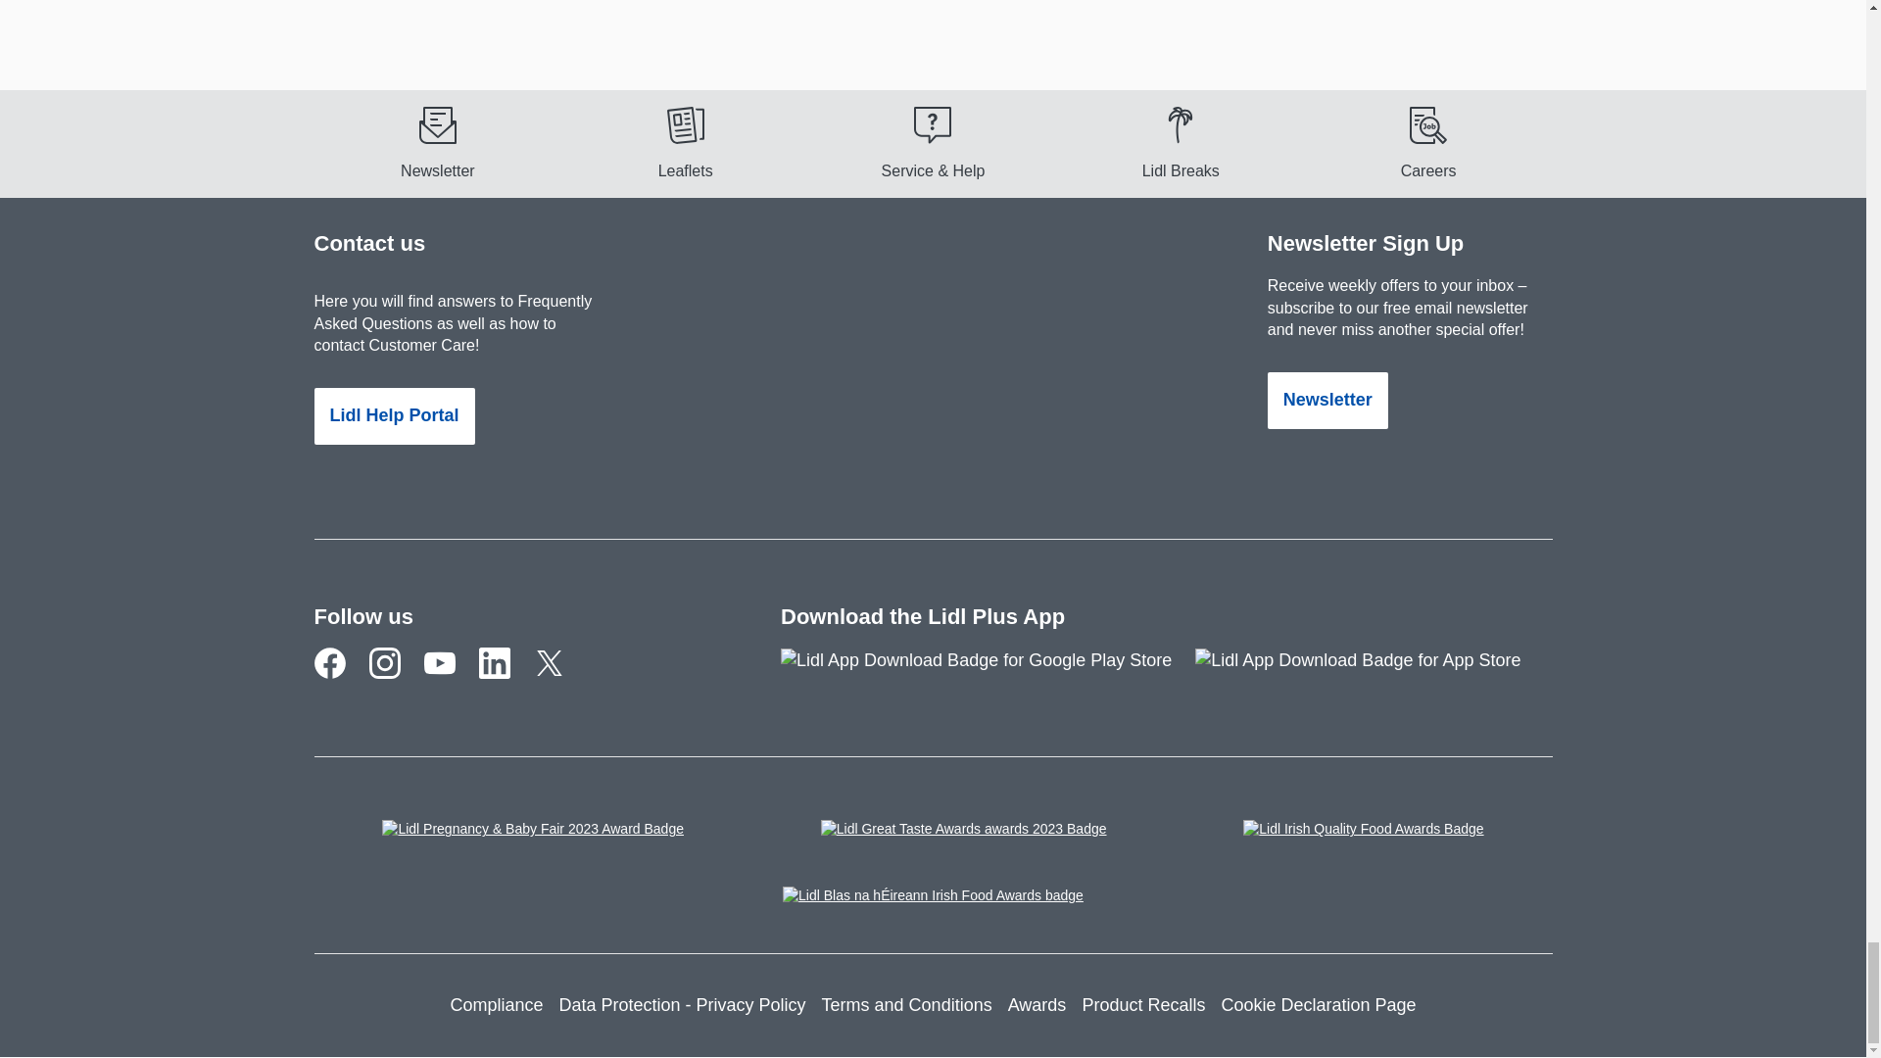  What do you see at coordinates (396, 678) in the screenshot?
I see `Our little hearts are waiting for you!` at bounding box center [396, 678].